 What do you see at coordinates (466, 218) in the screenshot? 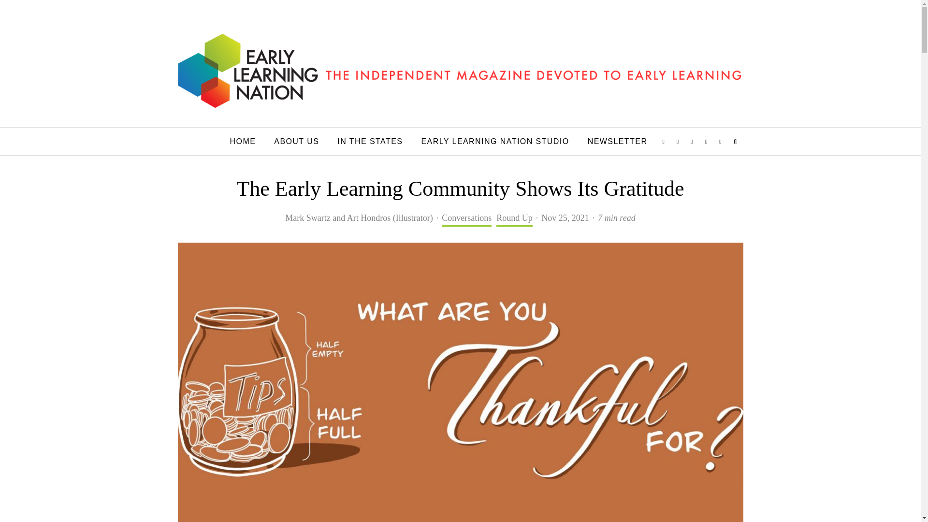
I see `Conversations` at bounding box center [466, 218].